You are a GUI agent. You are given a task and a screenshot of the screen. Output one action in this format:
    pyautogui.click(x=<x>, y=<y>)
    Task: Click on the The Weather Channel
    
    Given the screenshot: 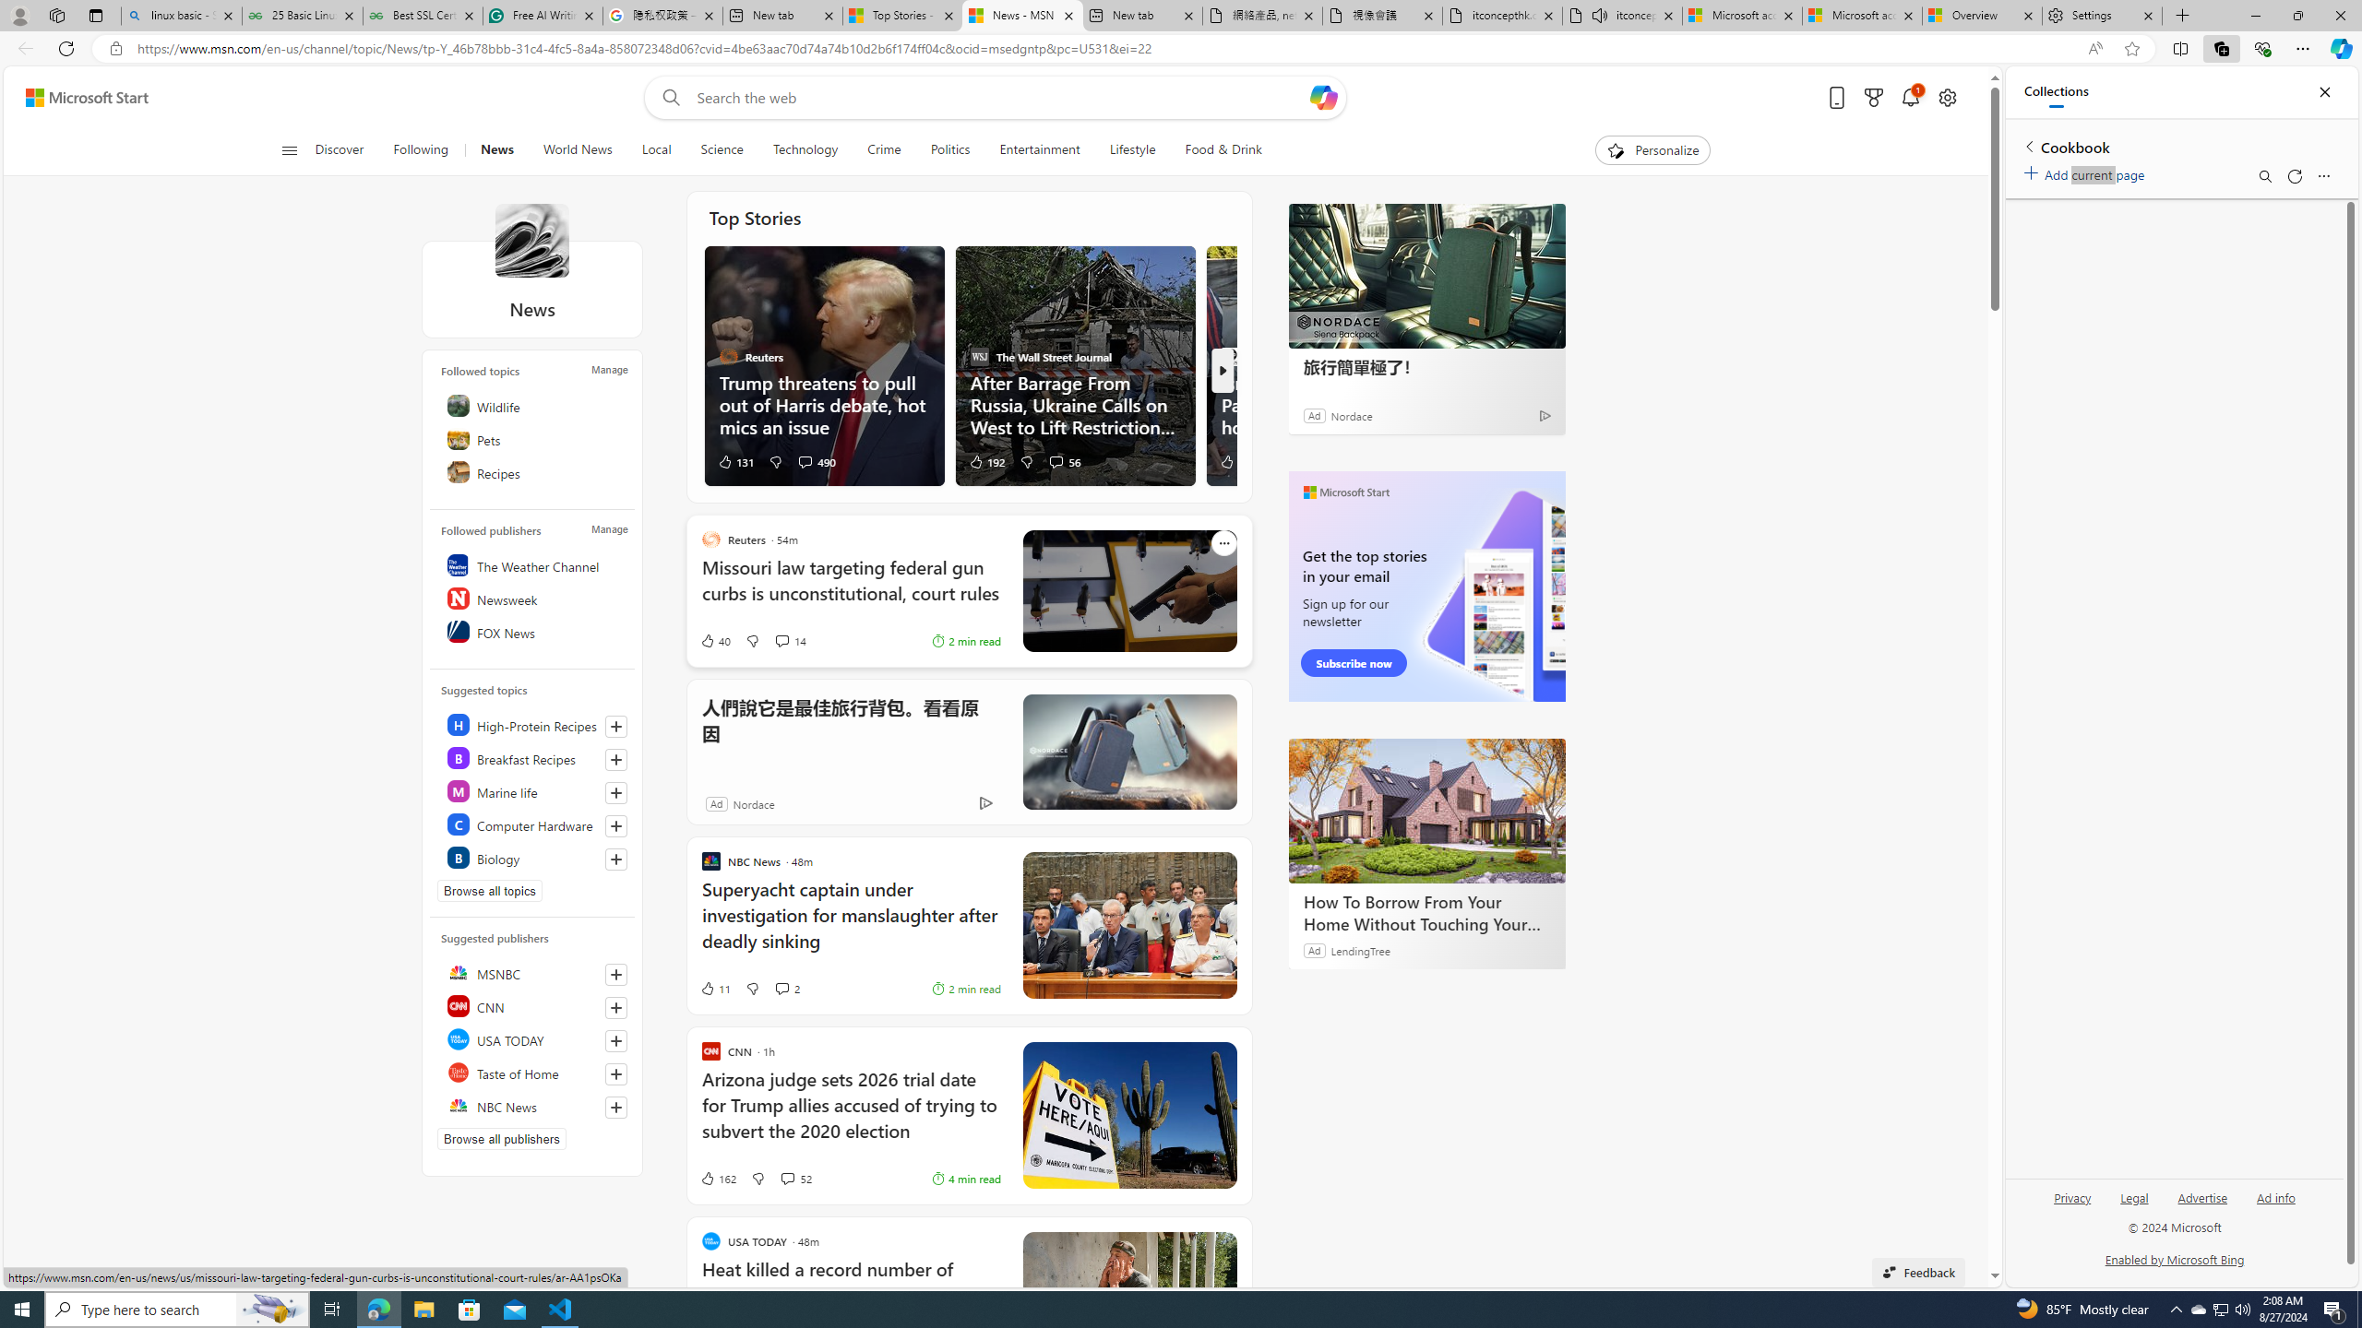 What is the action you would take?
    pyautogui.click(x=533, y=565)
    